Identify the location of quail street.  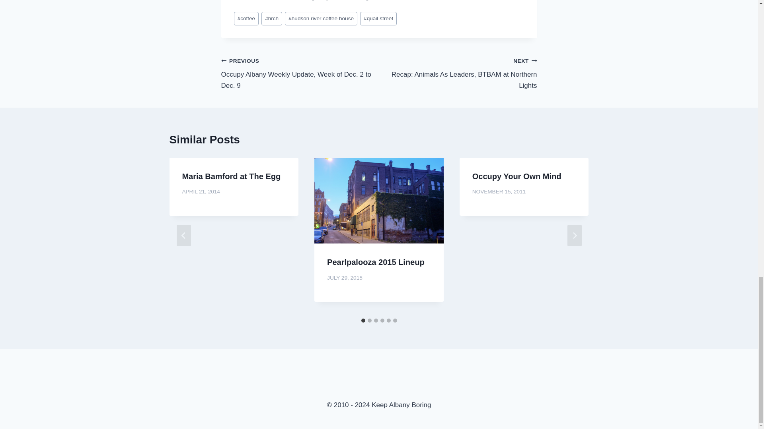
(458, 73).